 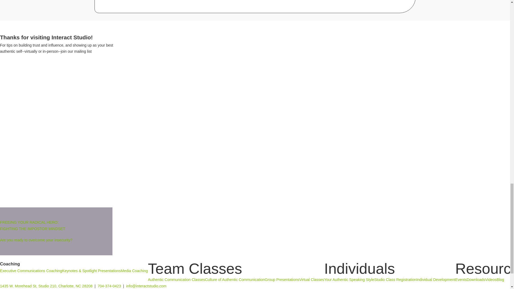 I want to click on Executive Communications Coaching, so click(x=31, y=271).